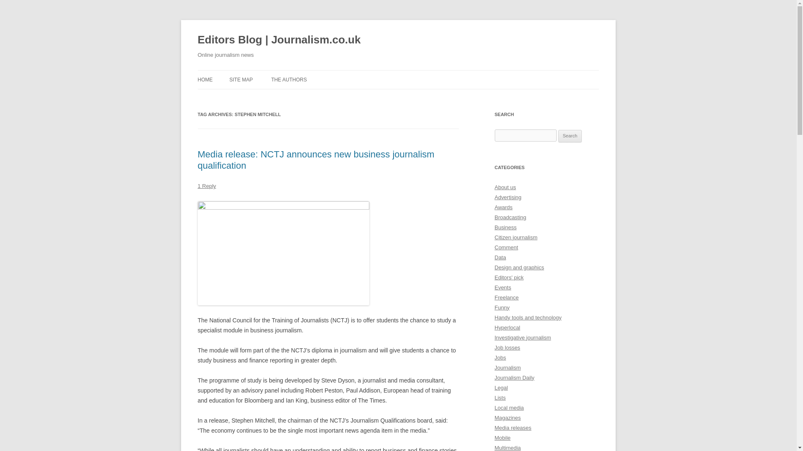 This screenshot has height=451, width=803. What do you see at coordinates (207, 186) in the screenshot?
I see `1 Reply` at bounding box center [207, 186].